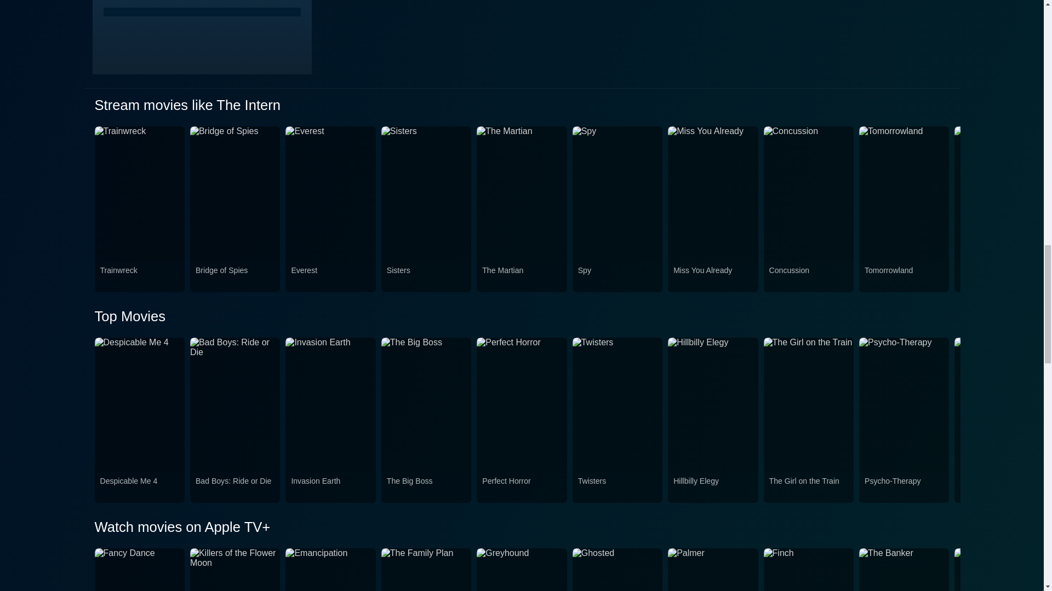 This screenshot has width=1052, height=591. Describe the element at coordinates (426, 487) in the screenshot. I see `The Big Boss` at that location.